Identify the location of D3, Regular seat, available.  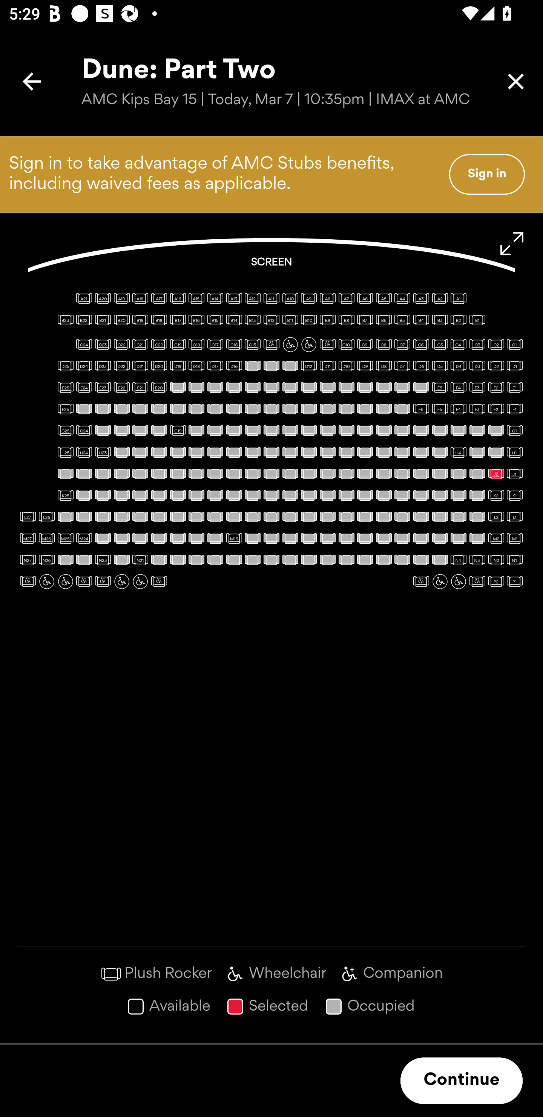
(477, 366).